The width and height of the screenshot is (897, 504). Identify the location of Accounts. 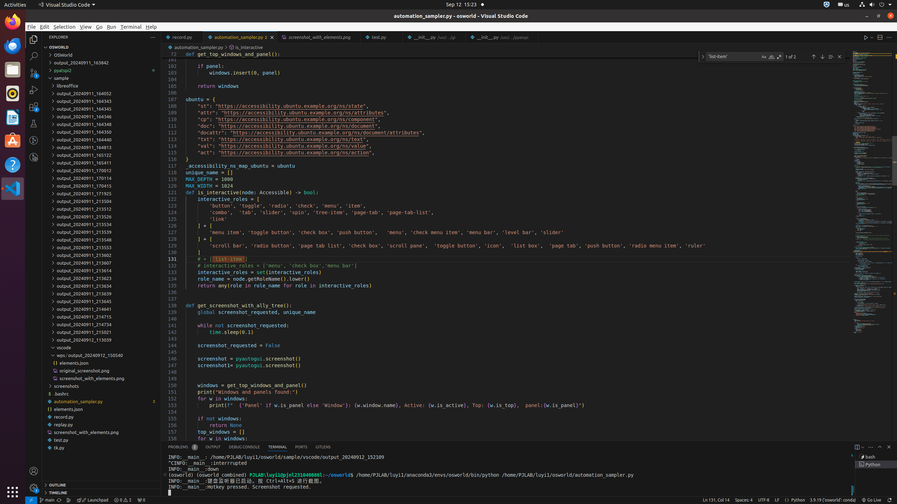
(34, 471).